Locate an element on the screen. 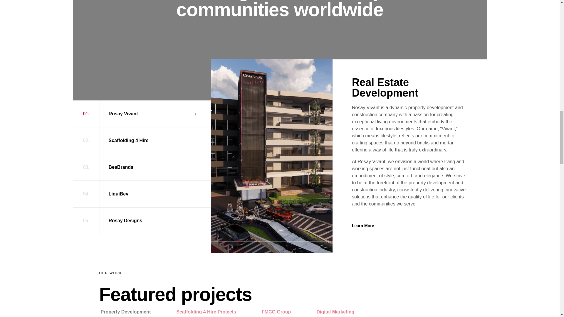 Image resolution: width=564 pixels, height=317 pixels. BesBrands is located at coordinates (121, 167).